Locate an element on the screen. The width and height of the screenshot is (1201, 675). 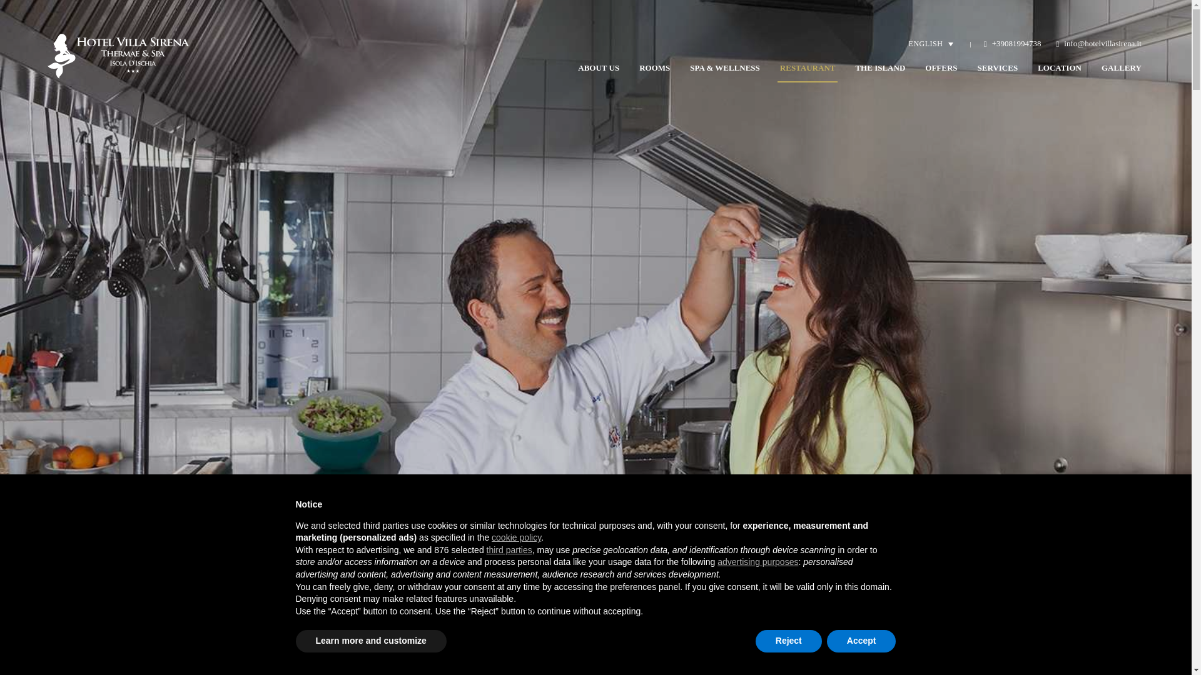
tel is located at coordinates (1012, 44).